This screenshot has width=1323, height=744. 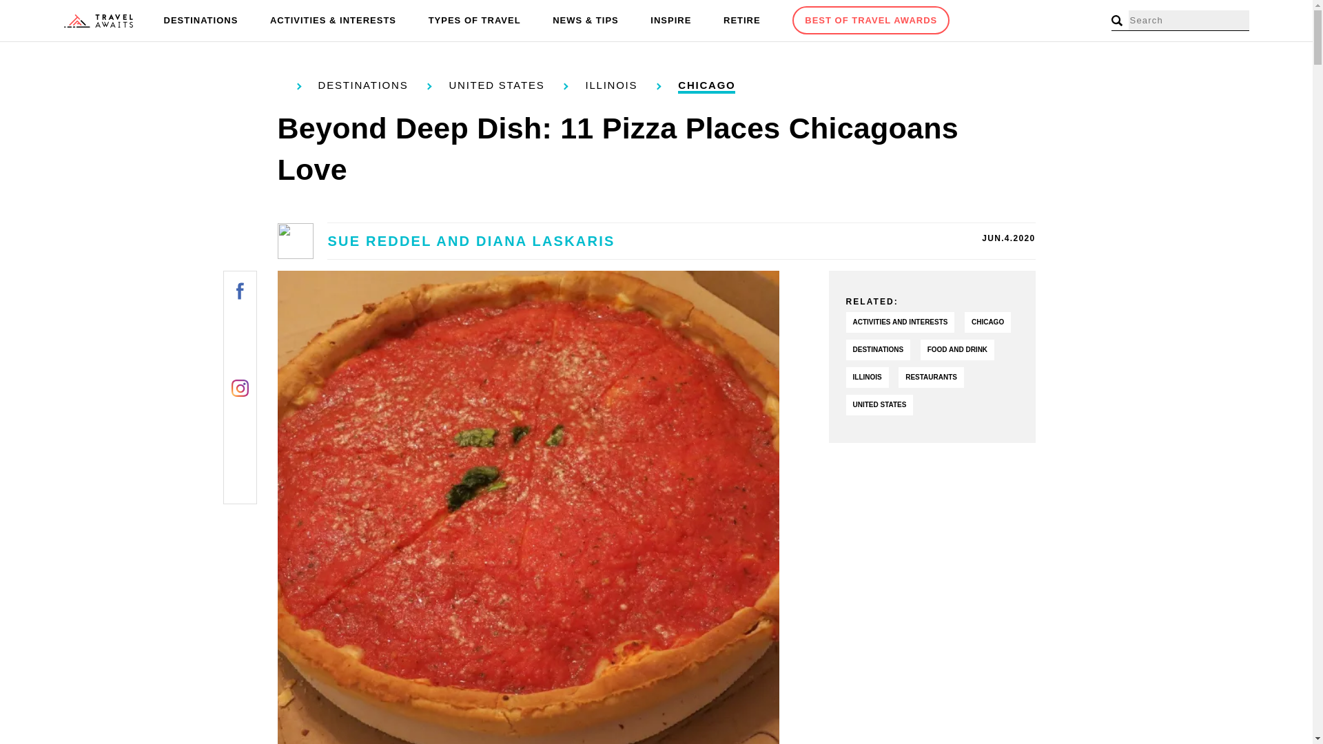 What do you see at coordinates (240, 291) in the screenshot?
I see `Facebook` at bounding box center [240, 291].